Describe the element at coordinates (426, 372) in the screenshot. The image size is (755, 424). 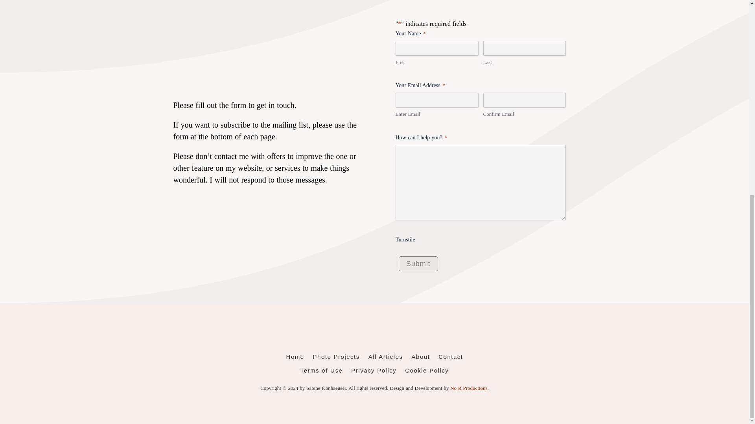
I see `Cookie Policy` at that location.